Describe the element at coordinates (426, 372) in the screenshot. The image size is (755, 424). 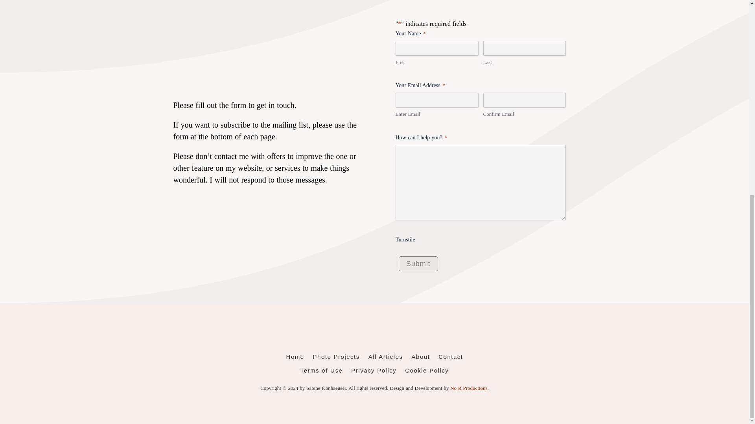
I see `Cookie Policy` at that location.